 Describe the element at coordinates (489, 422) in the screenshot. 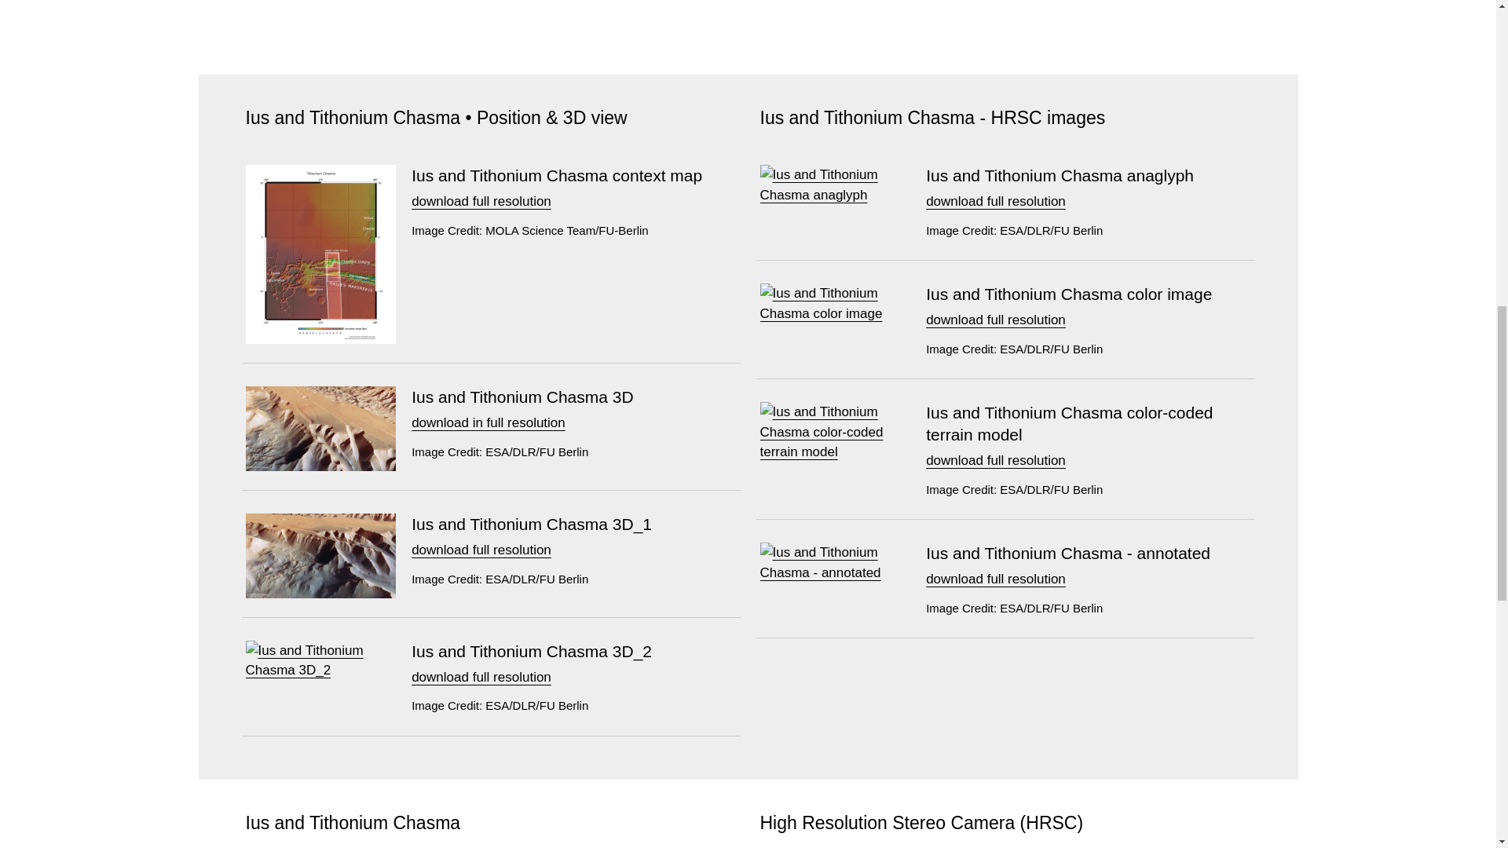

I see `download in full resolution` at that location.